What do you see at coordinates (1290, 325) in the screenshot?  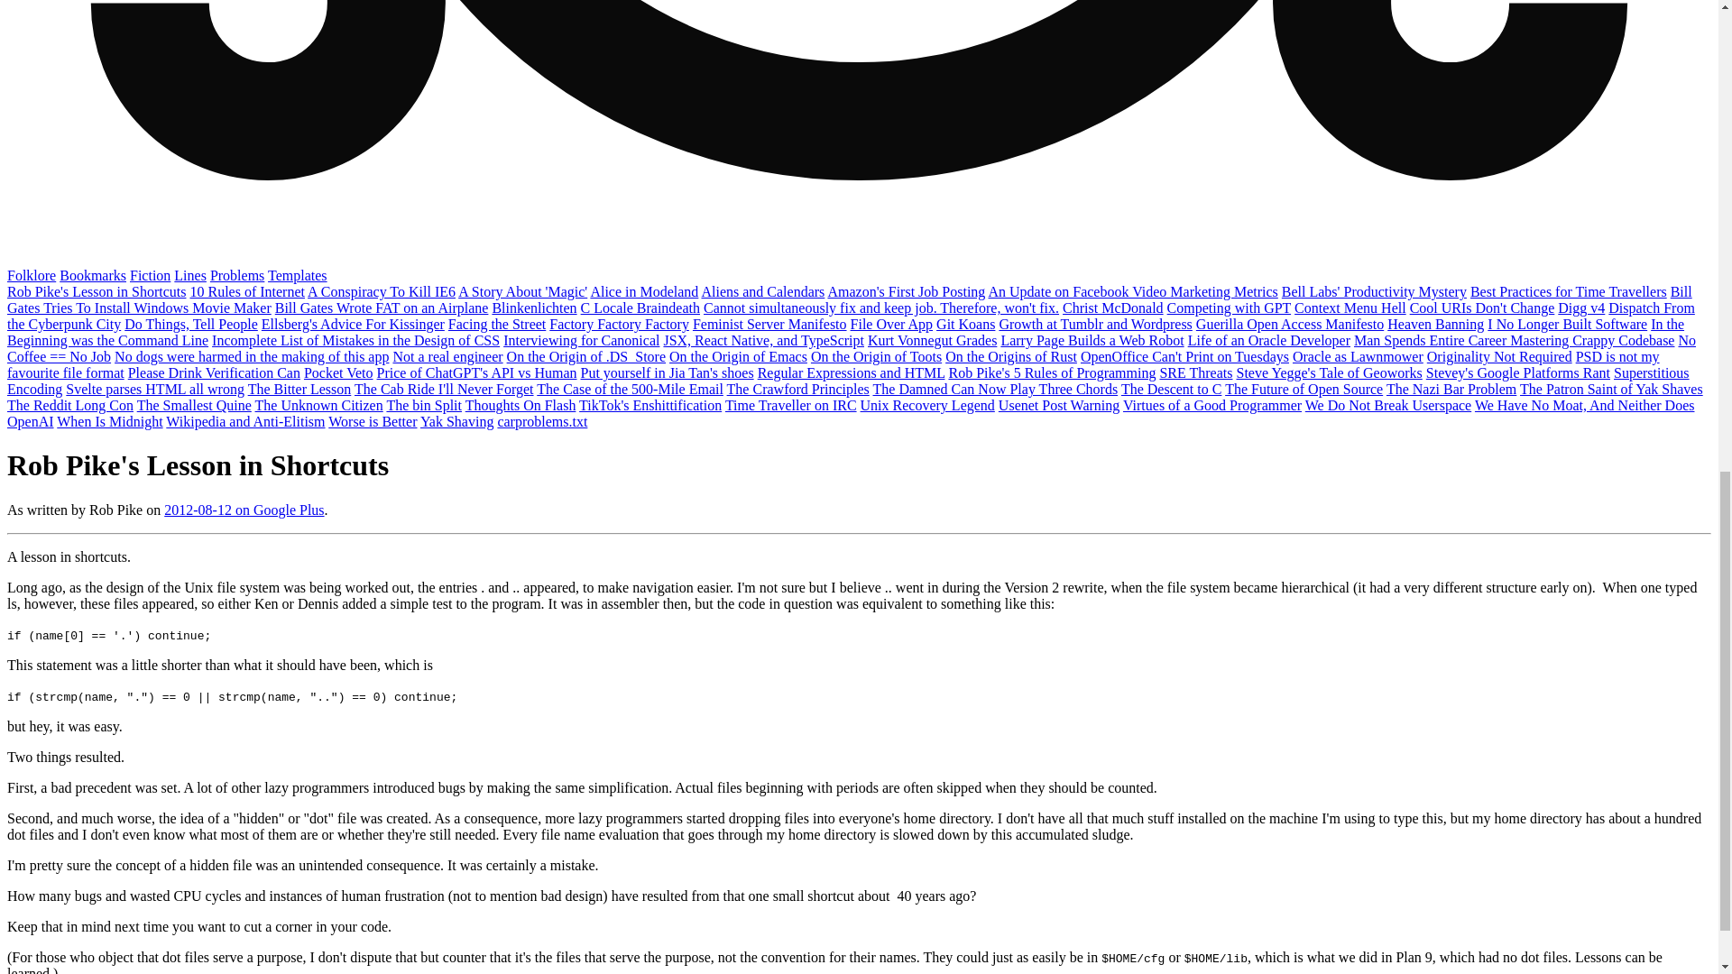 I see `Guerilla Open Access Manifesto` at bounding box center [1290, 325].